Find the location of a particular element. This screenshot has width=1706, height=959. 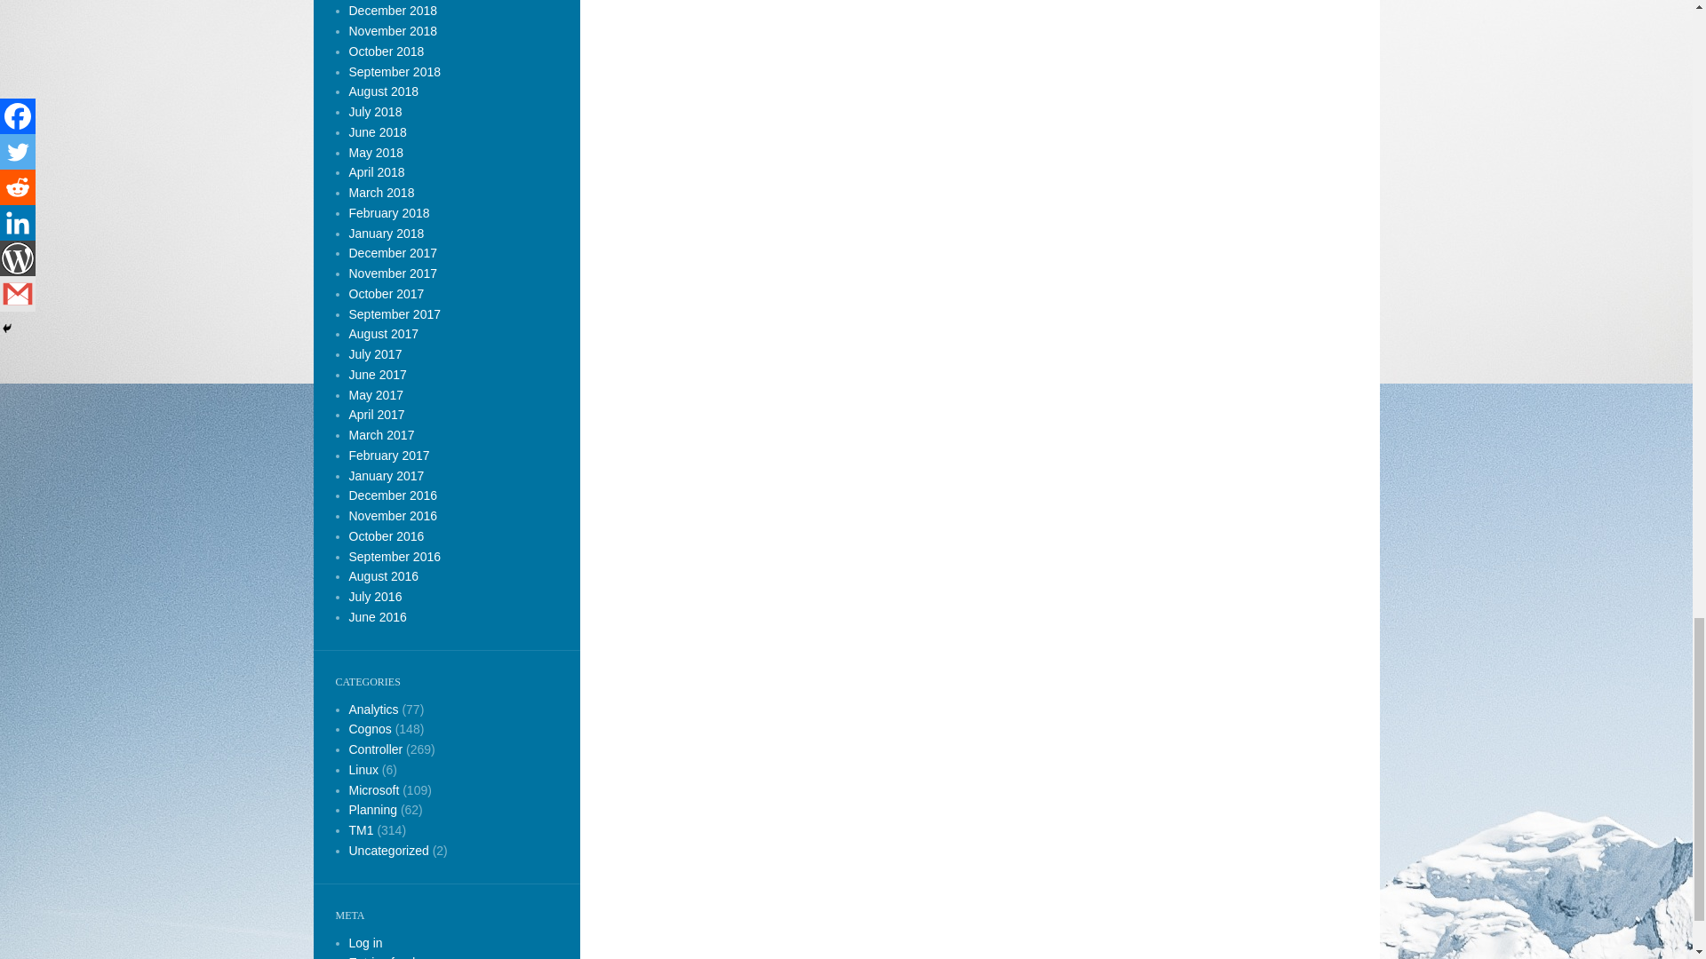

IBM Cognos Business Intelligence  is located at coordinates (372, 708).